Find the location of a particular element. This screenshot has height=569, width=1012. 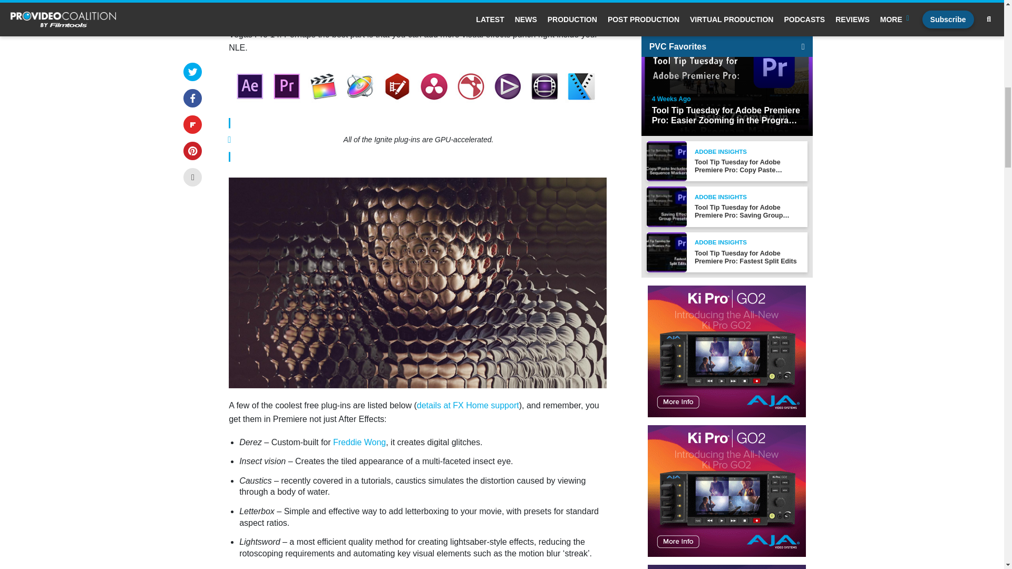

Tool Tip Tuesday for Adobe Premiere Pro: Fastest Split Edits is located at coordinates (745, 237).